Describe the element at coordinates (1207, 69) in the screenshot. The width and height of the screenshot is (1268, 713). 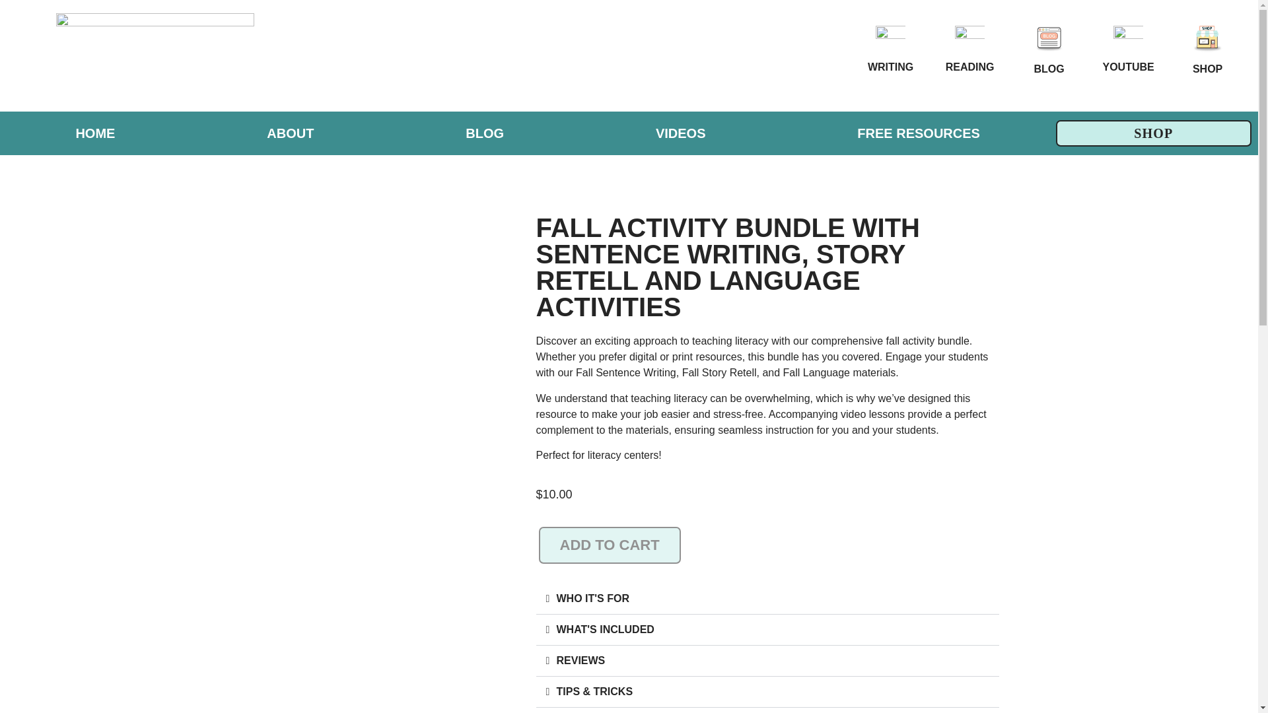
I see `SHOP` at that location.